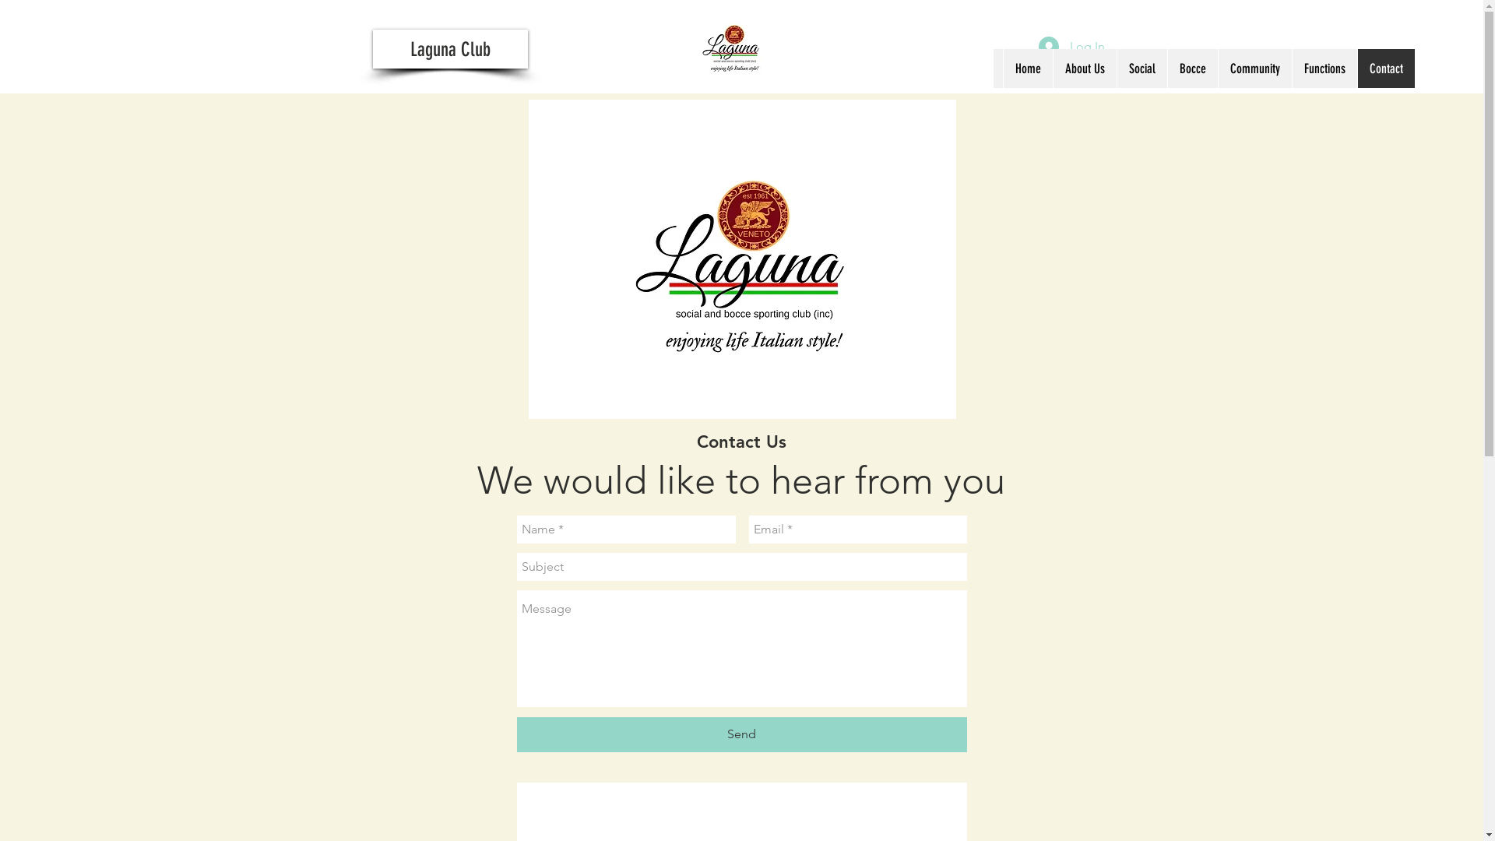  Describe the element at coordinates (742, 735) in the screenshot. I see `Send` at that location.